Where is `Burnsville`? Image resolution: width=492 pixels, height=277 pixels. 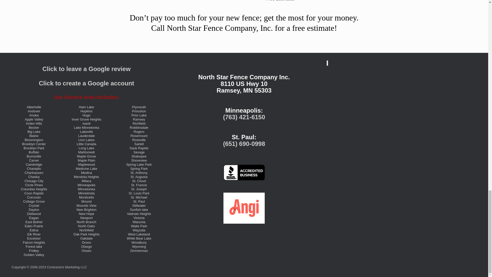 Burnsville is located at coordinates (34, 156).